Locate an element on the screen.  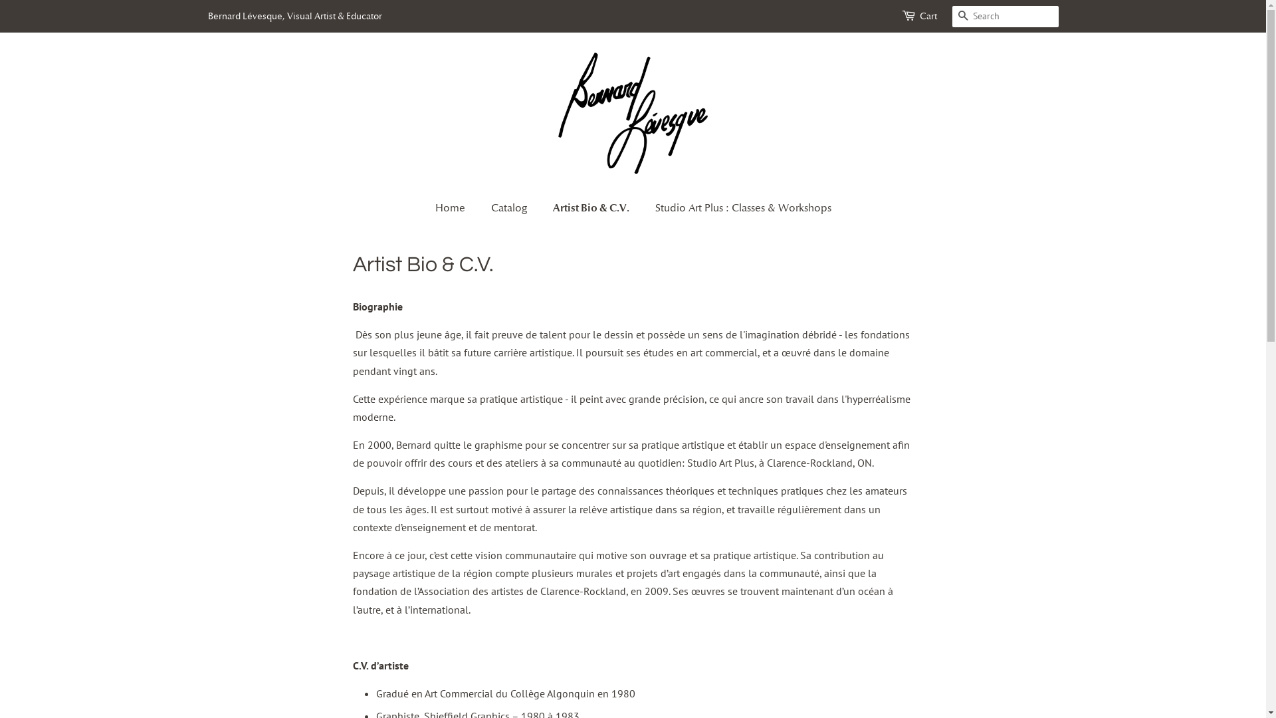
Catalog is located at coordinates (510, 209).